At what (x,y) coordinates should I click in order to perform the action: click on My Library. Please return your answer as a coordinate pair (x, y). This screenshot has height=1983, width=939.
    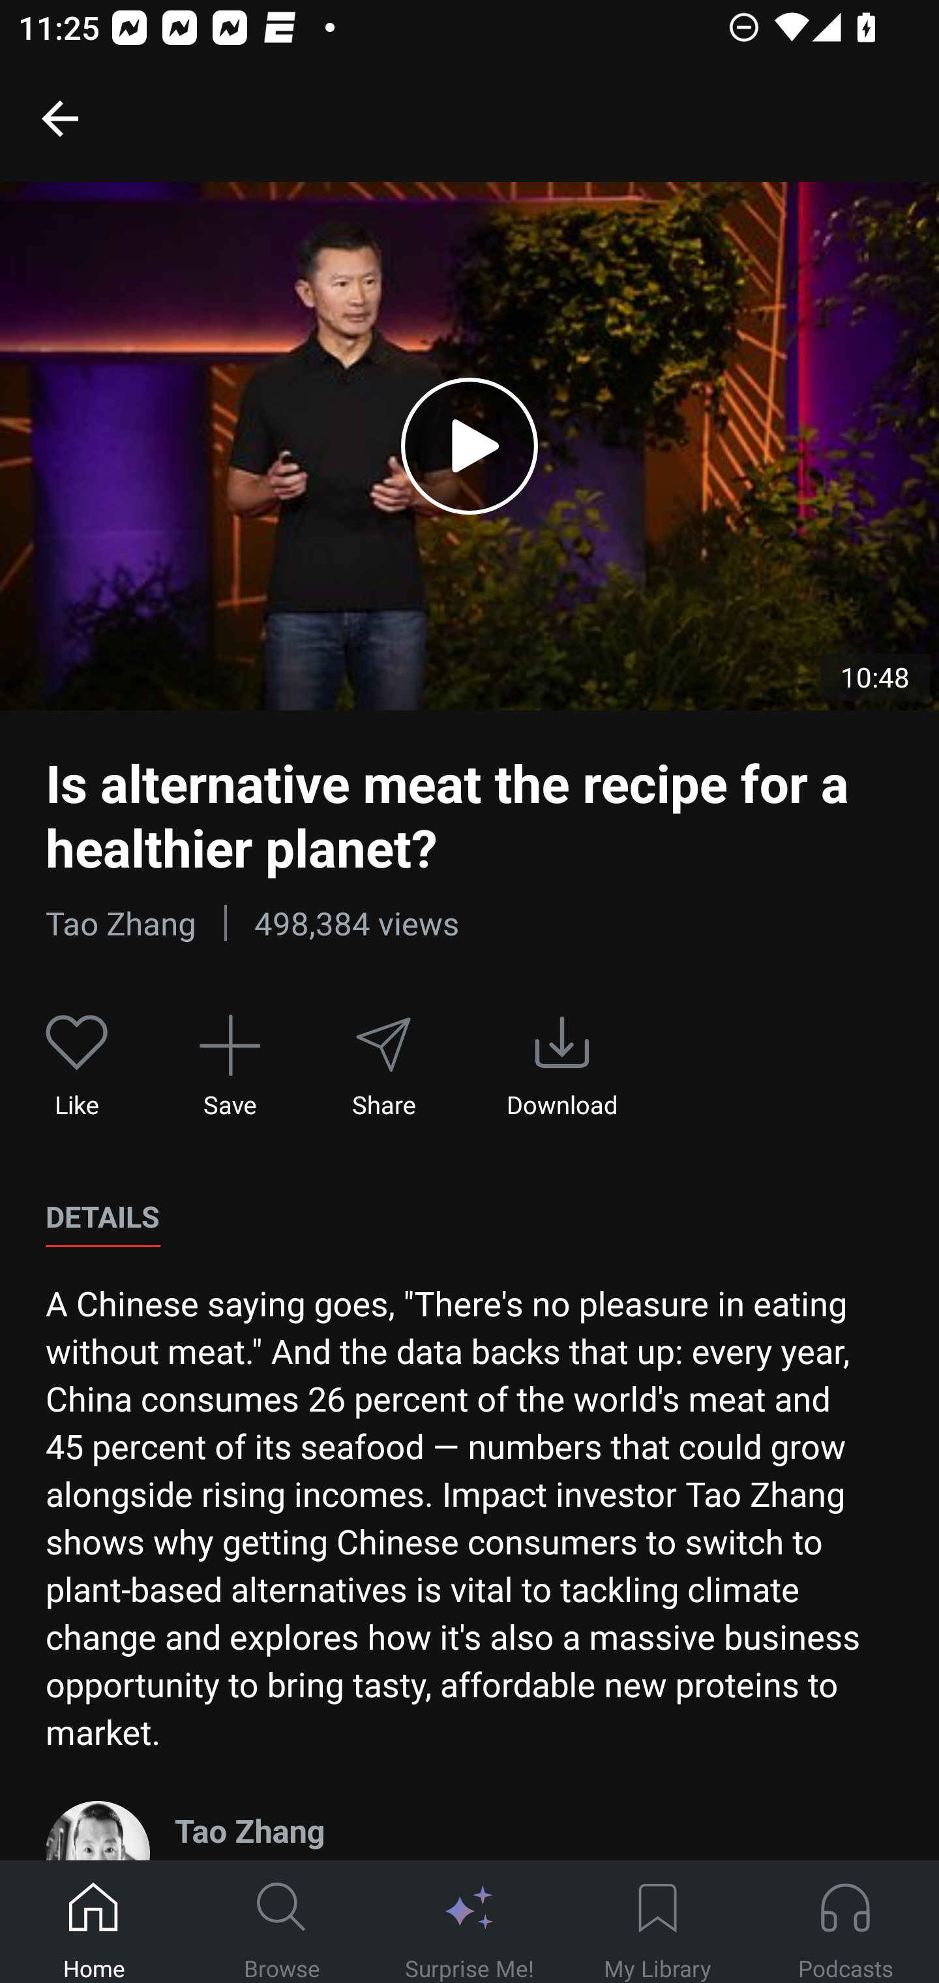
    Looking at the image, I should click on (657, 1922).